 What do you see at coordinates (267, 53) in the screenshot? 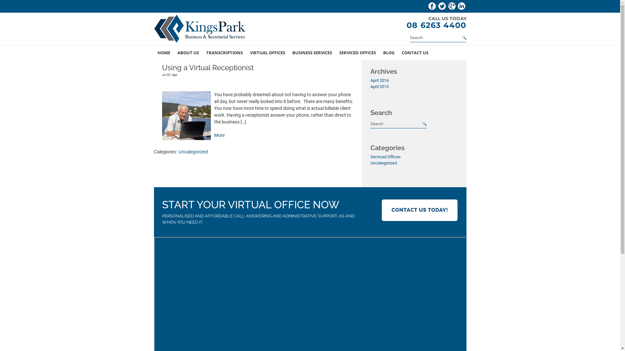
I see `VIRTUAL OFFICES` at bounding box center [267, 53].